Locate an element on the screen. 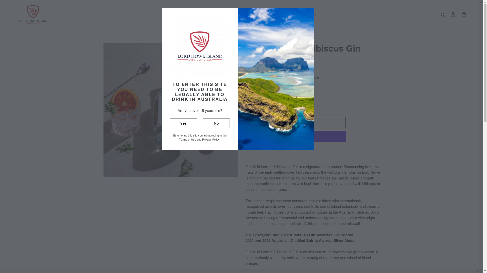 The height and width of the screenshot is (273, 487). Cart is located at coordinates (464, 15).